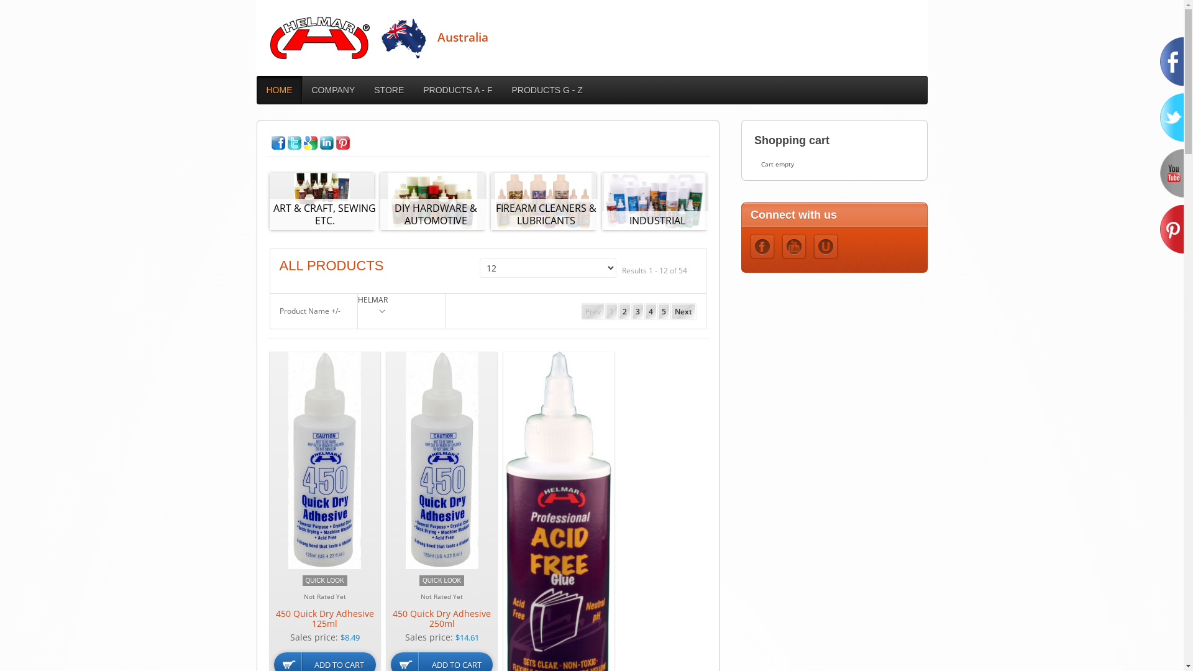  I want to click on Ustream, so click(826, 247).